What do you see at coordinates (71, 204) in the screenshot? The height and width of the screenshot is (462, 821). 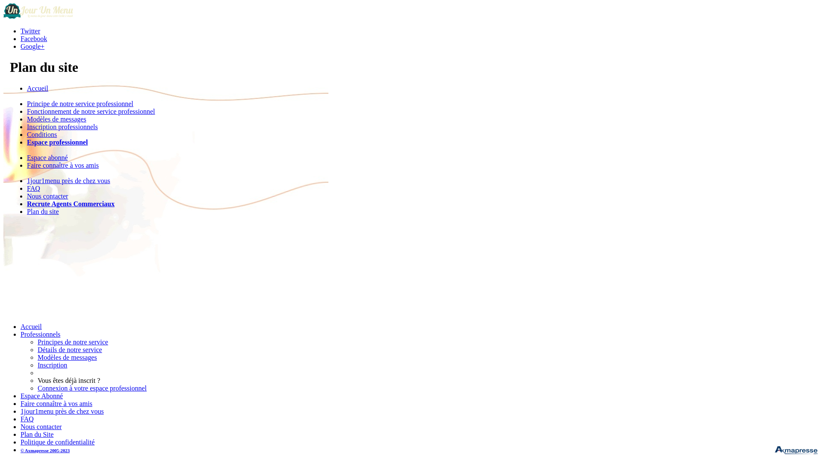 I see `Recrute Agents Commerciaux` at bounding box center [71, 204].